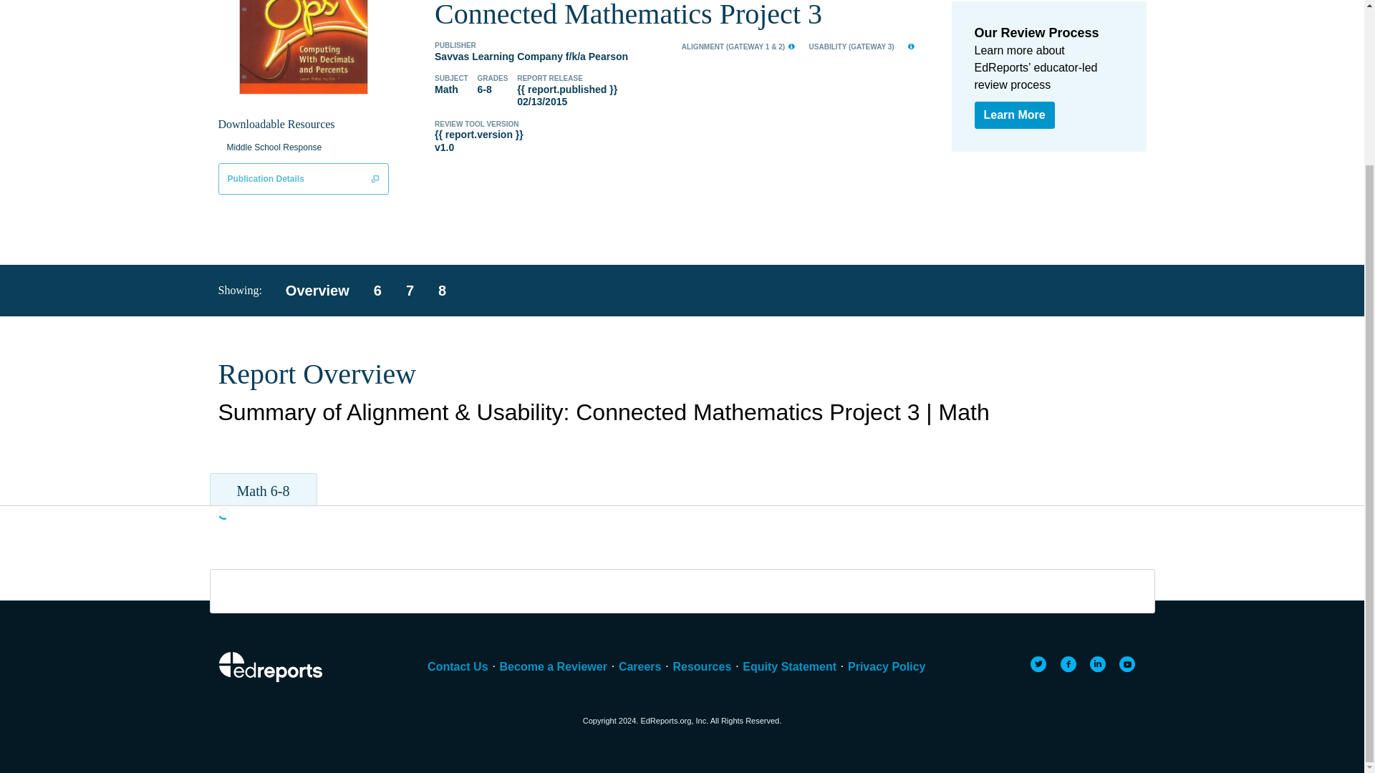 This screenshot has height=773, width=1375. Describe the element at coordinates (276, 147) in the screenshot. I see `Middle School Response` at that location.